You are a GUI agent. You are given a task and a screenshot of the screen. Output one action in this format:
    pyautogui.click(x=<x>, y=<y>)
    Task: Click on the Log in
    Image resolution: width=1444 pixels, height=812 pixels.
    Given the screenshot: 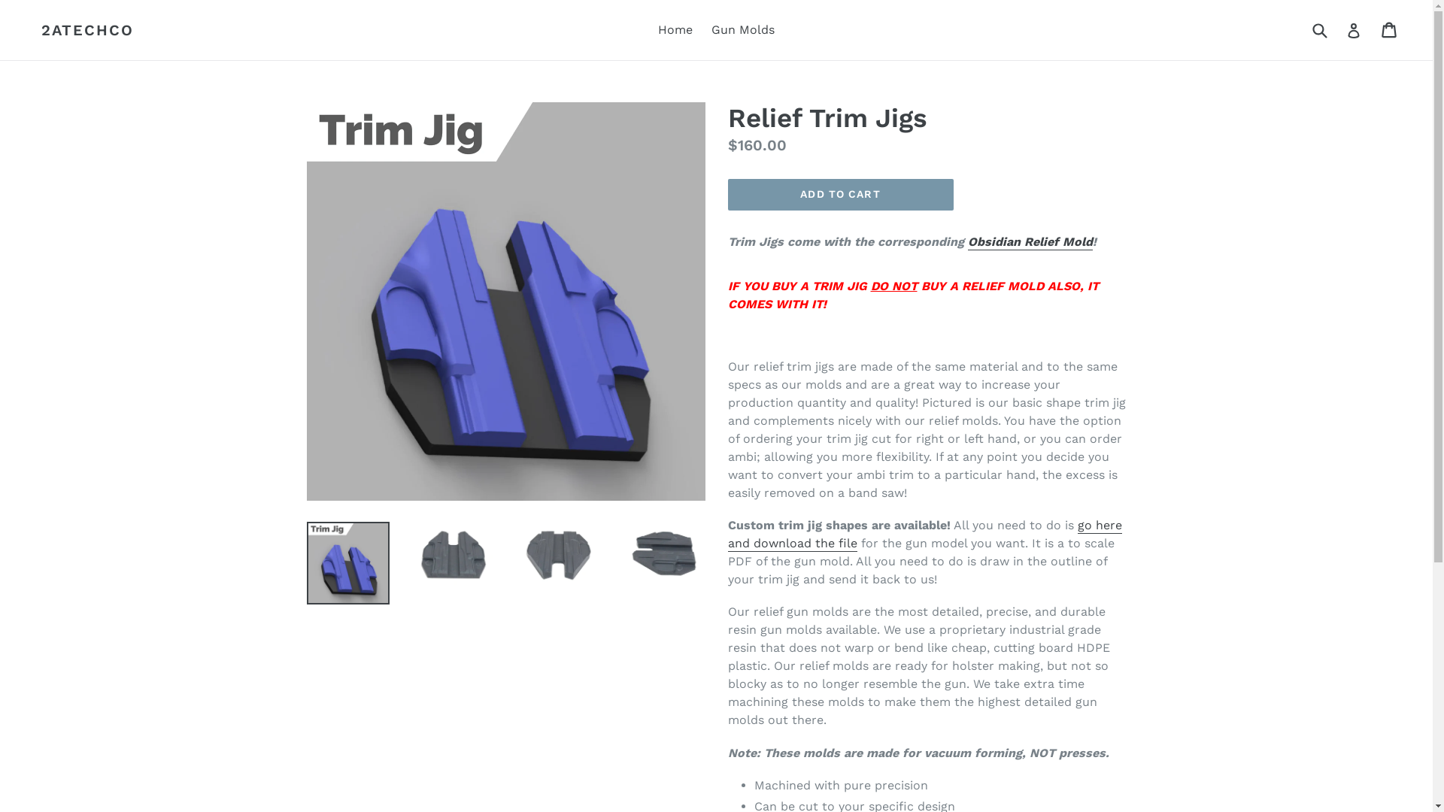 What is the action you would take?
    pyautogui.click(x=1354, y=30)
    